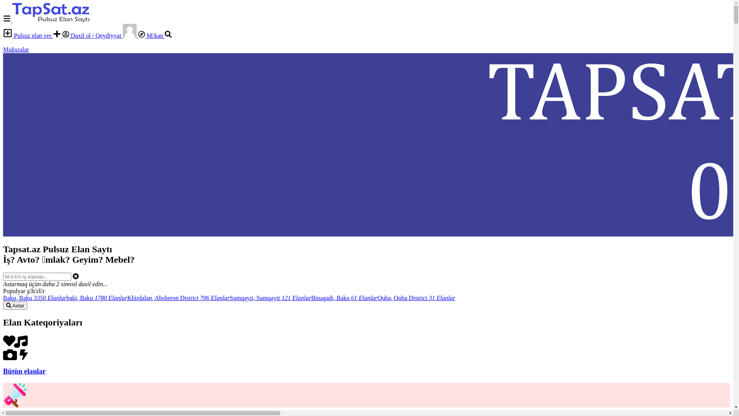  I want to click on baki, Baku 1780 Elanlar, so click(97, 298).